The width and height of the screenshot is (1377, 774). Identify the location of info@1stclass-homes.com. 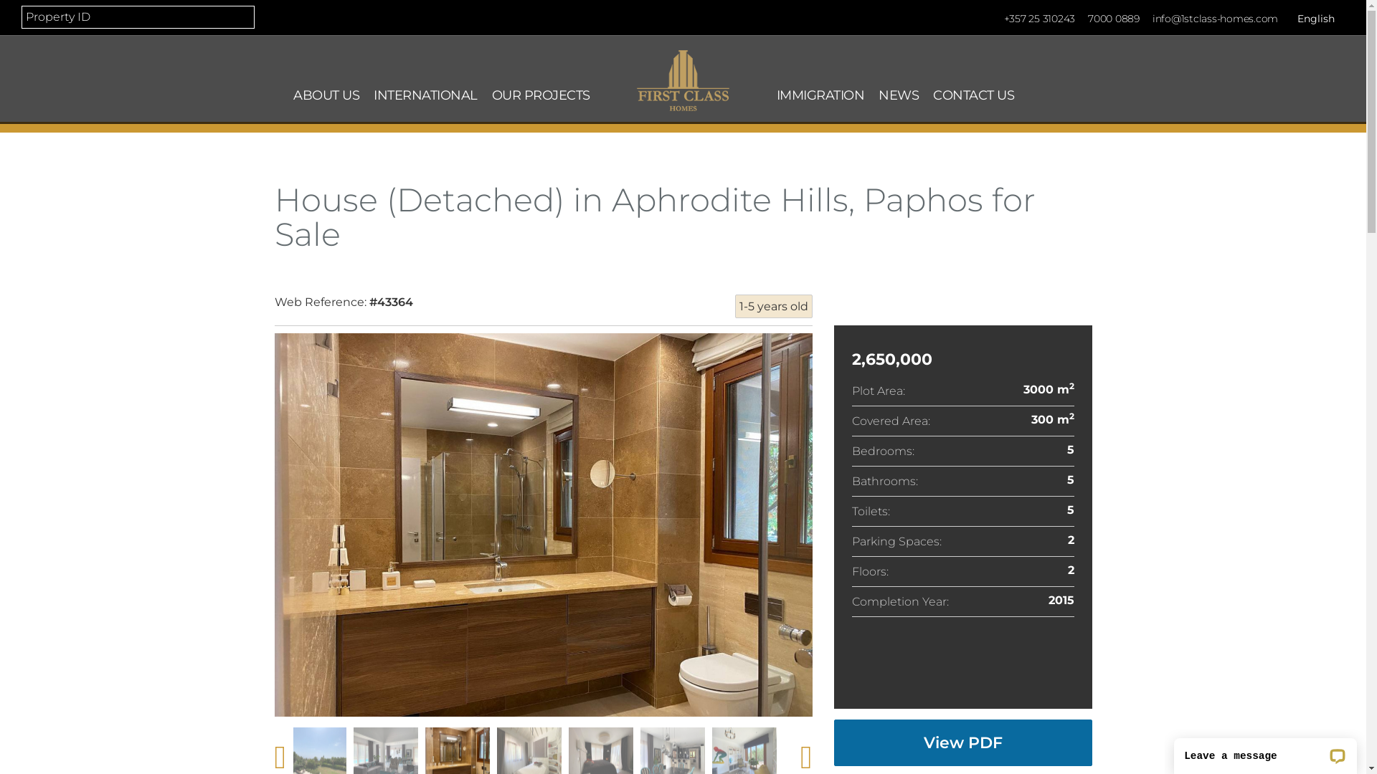
(1215, 19).